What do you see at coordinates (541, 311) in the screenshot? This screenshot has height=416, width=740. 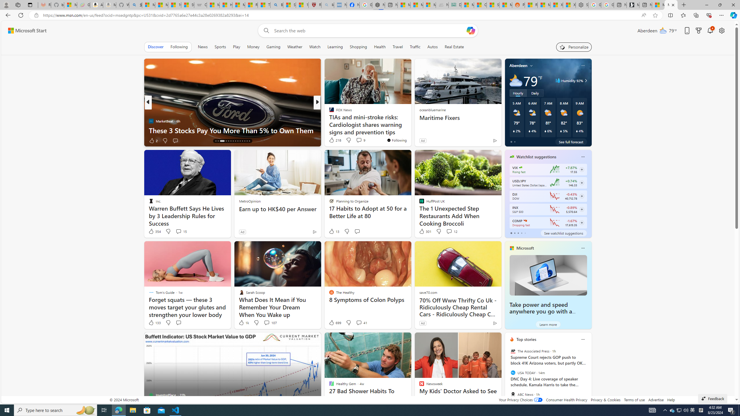 I see `Take power and speed anywhere you go with a Windows laptop.` at bounding box center [541, 311].